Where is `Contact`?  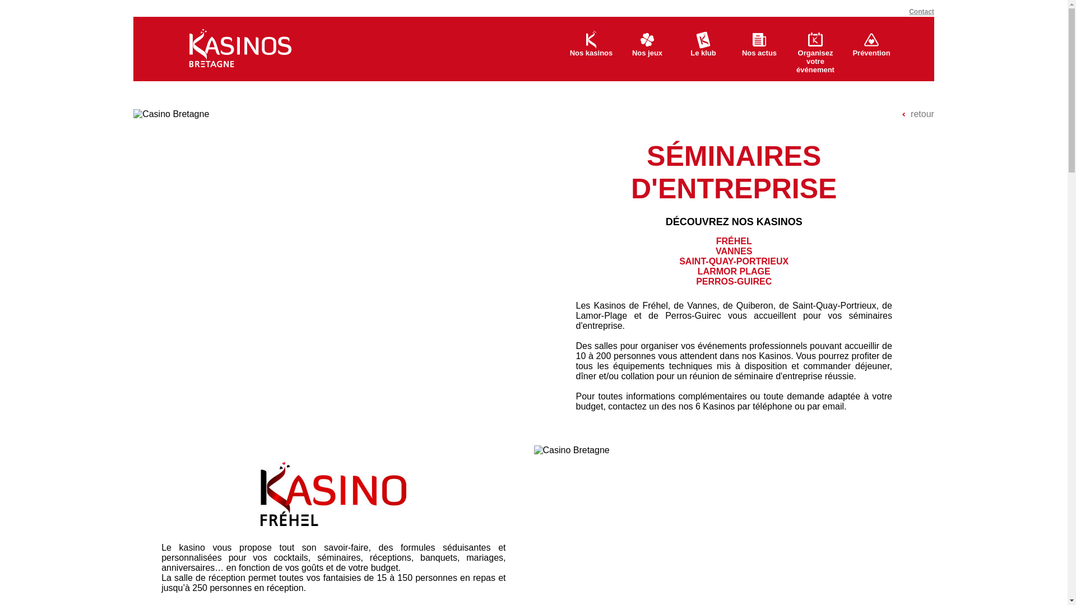 Contact is located at coordinates (921, 12).